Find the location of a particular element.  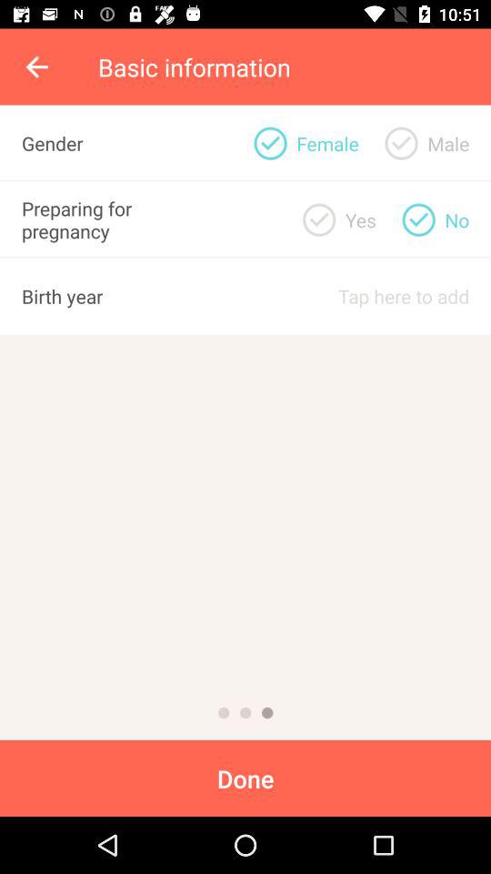

choose gender is located at coordinates (270, 143).